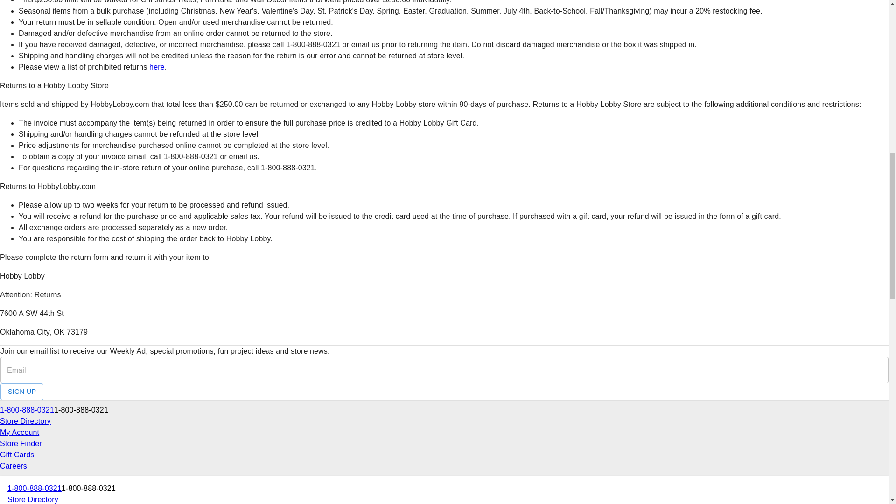 The width and height of the screenshot is (896, 504). I want to click on Careers, so click(13, 466).